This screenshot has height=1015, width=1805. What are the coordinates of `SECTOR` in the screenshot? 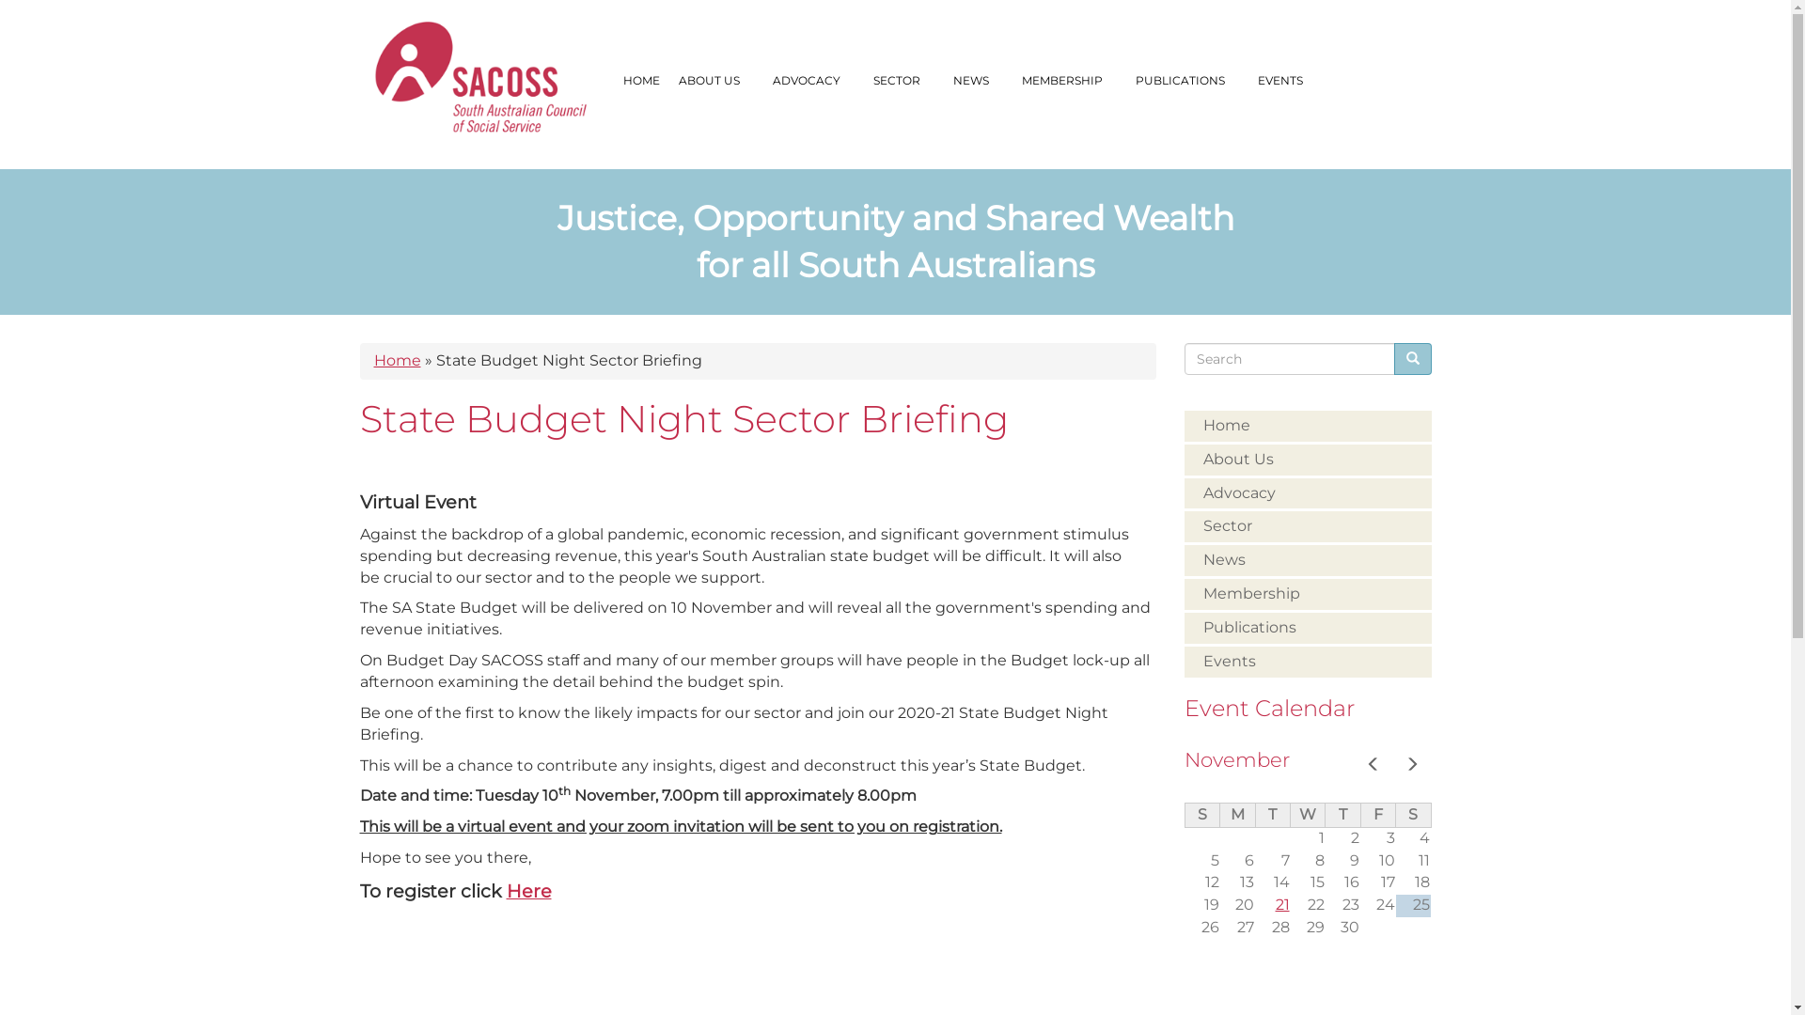 It's located at (902, 81).